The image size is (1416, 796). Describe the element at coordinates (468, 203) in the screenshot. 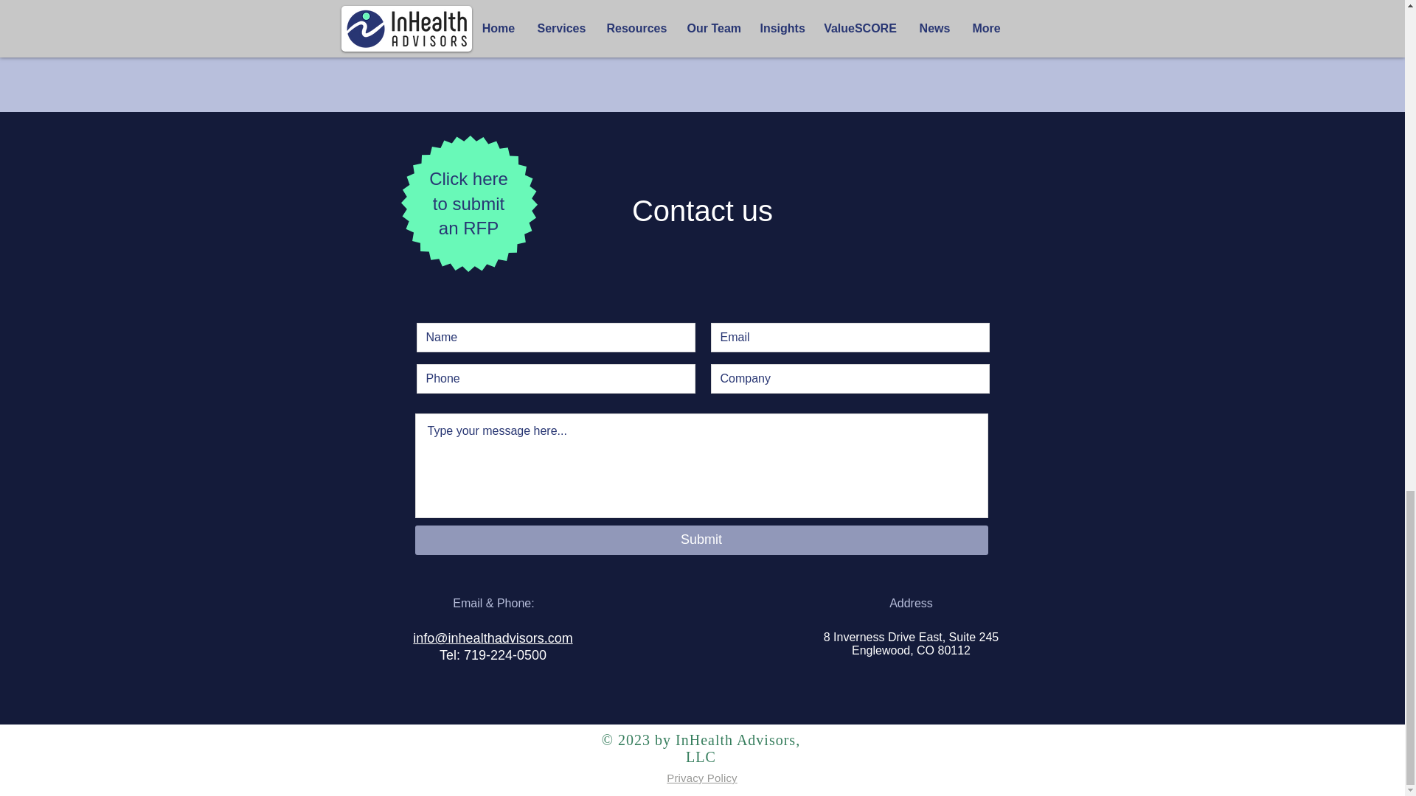

I see `Click here to submit an RFP` at that location.